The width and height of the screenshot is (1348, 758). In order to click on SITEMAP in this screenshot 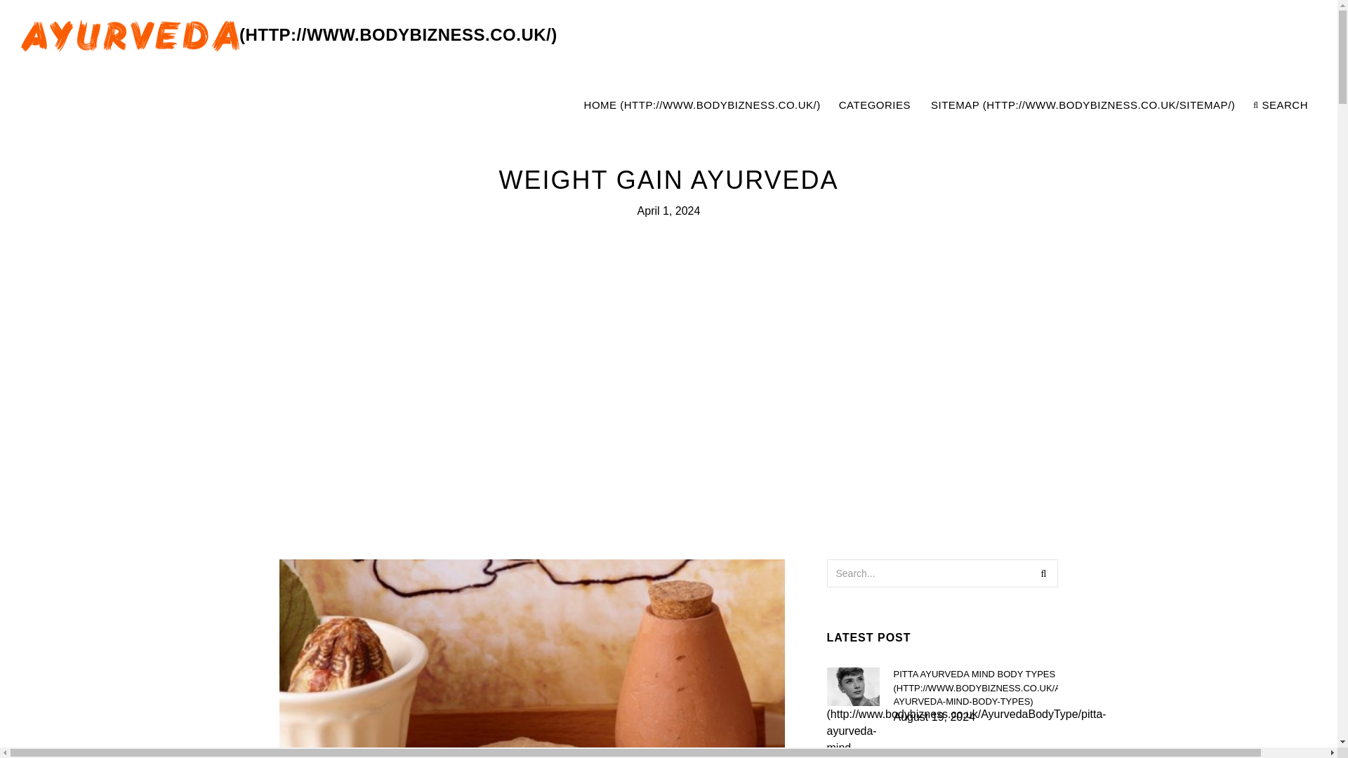, I will do `click(1083, 105)`.